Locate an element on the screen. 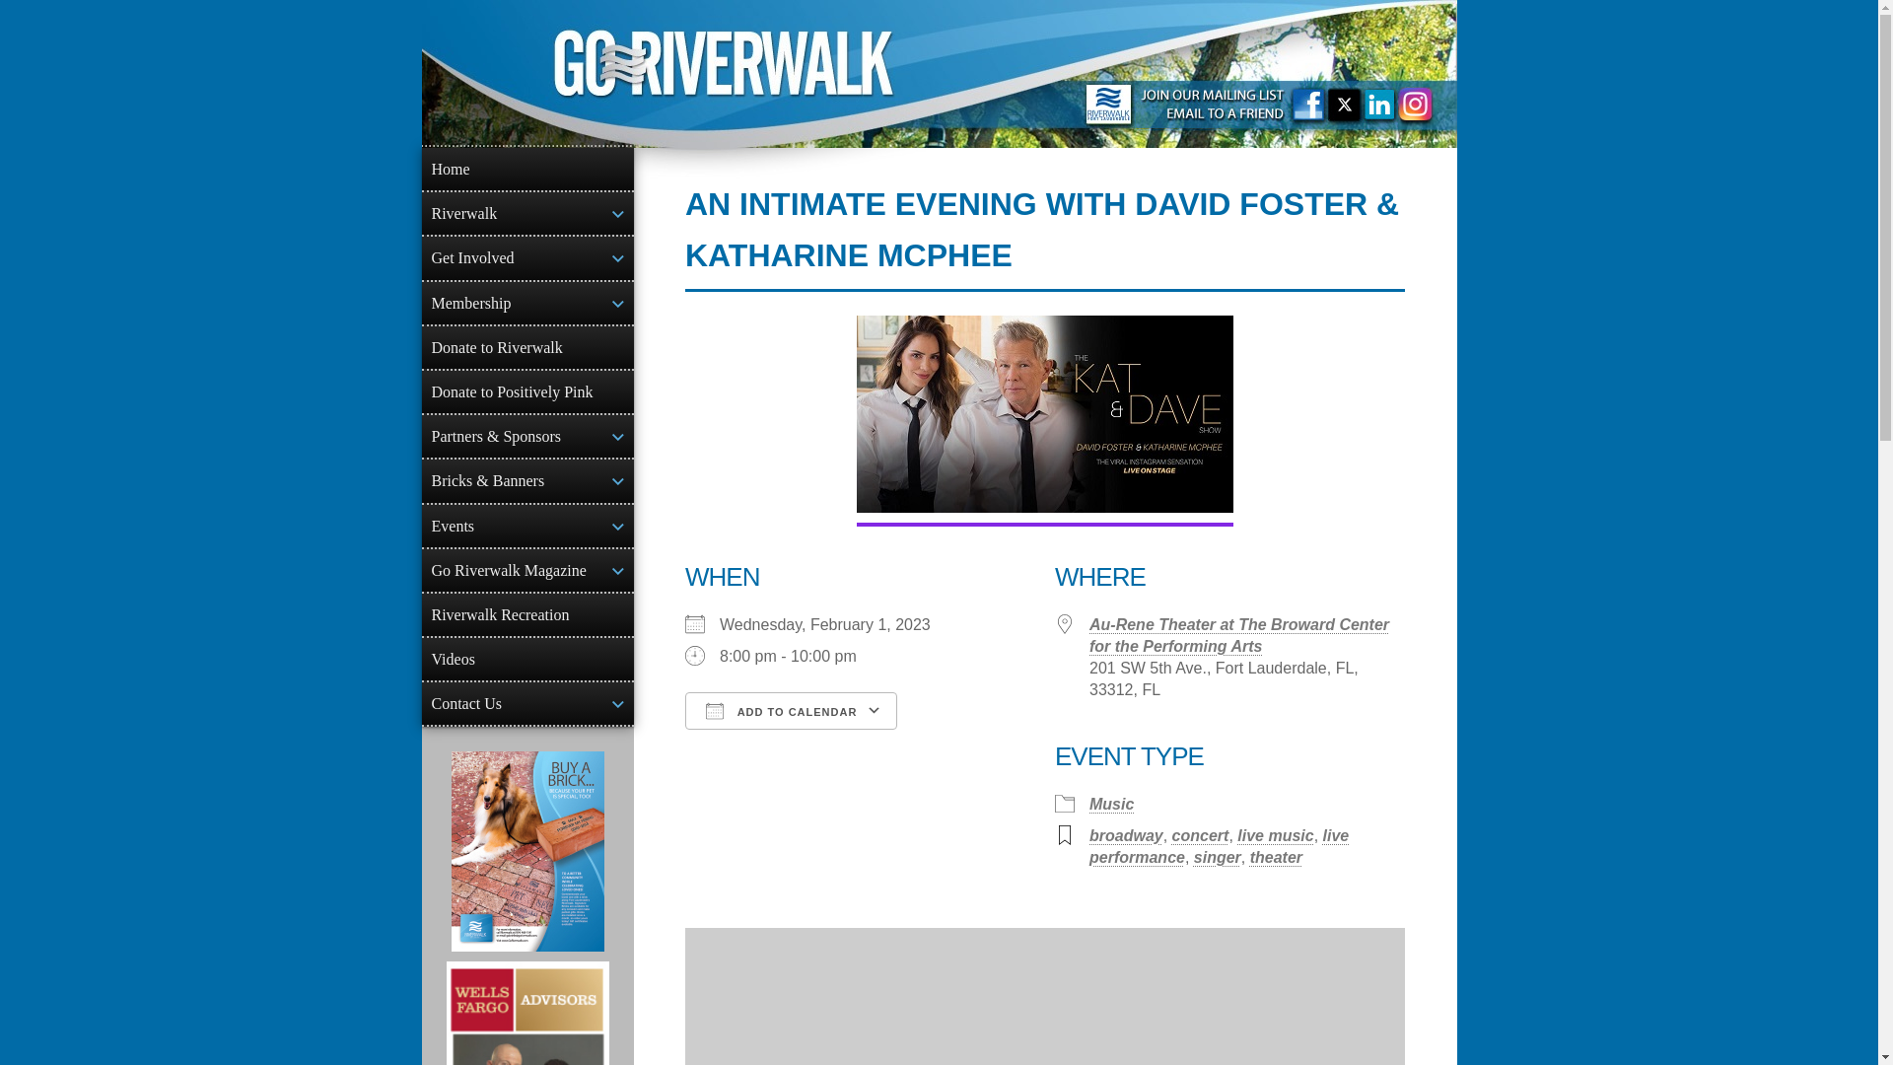 The width and height of the screenshot is (1893, 1065). Music is located at coordinates (1112, 804).